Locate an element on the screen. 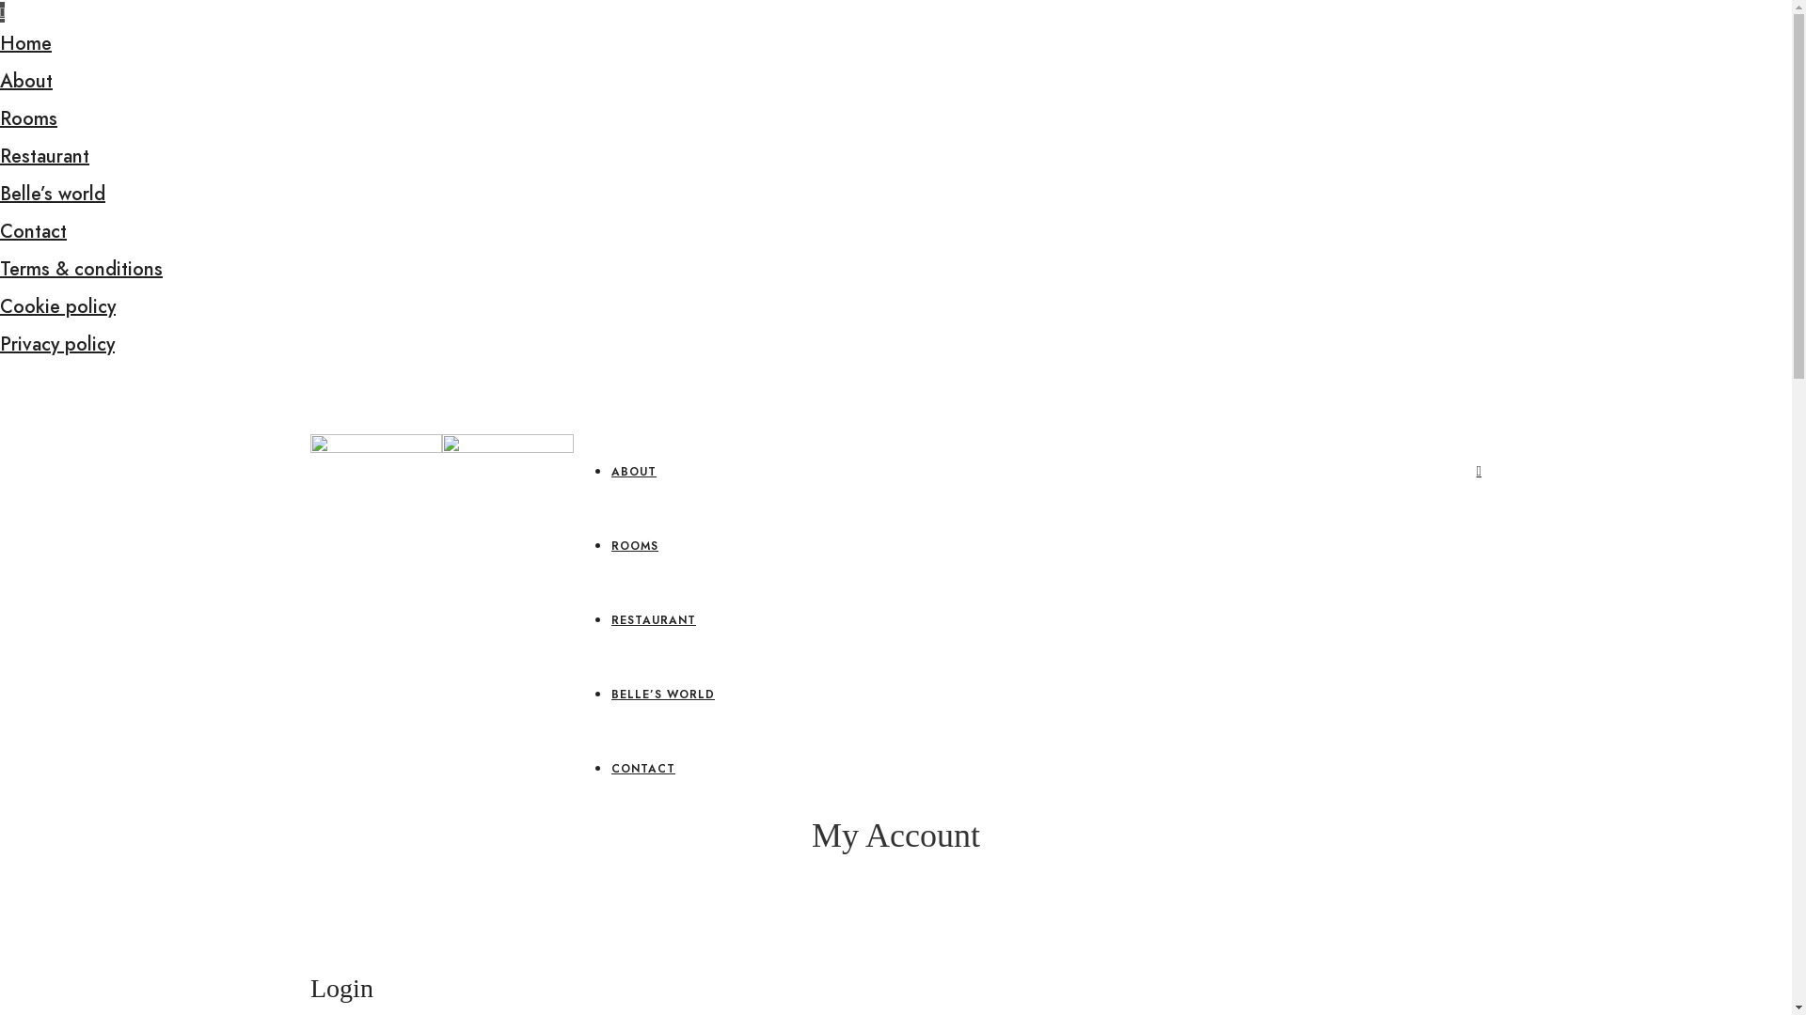 This screenshot has height=1015, width=1806. Restaurant is located at coordinates (45, 156).